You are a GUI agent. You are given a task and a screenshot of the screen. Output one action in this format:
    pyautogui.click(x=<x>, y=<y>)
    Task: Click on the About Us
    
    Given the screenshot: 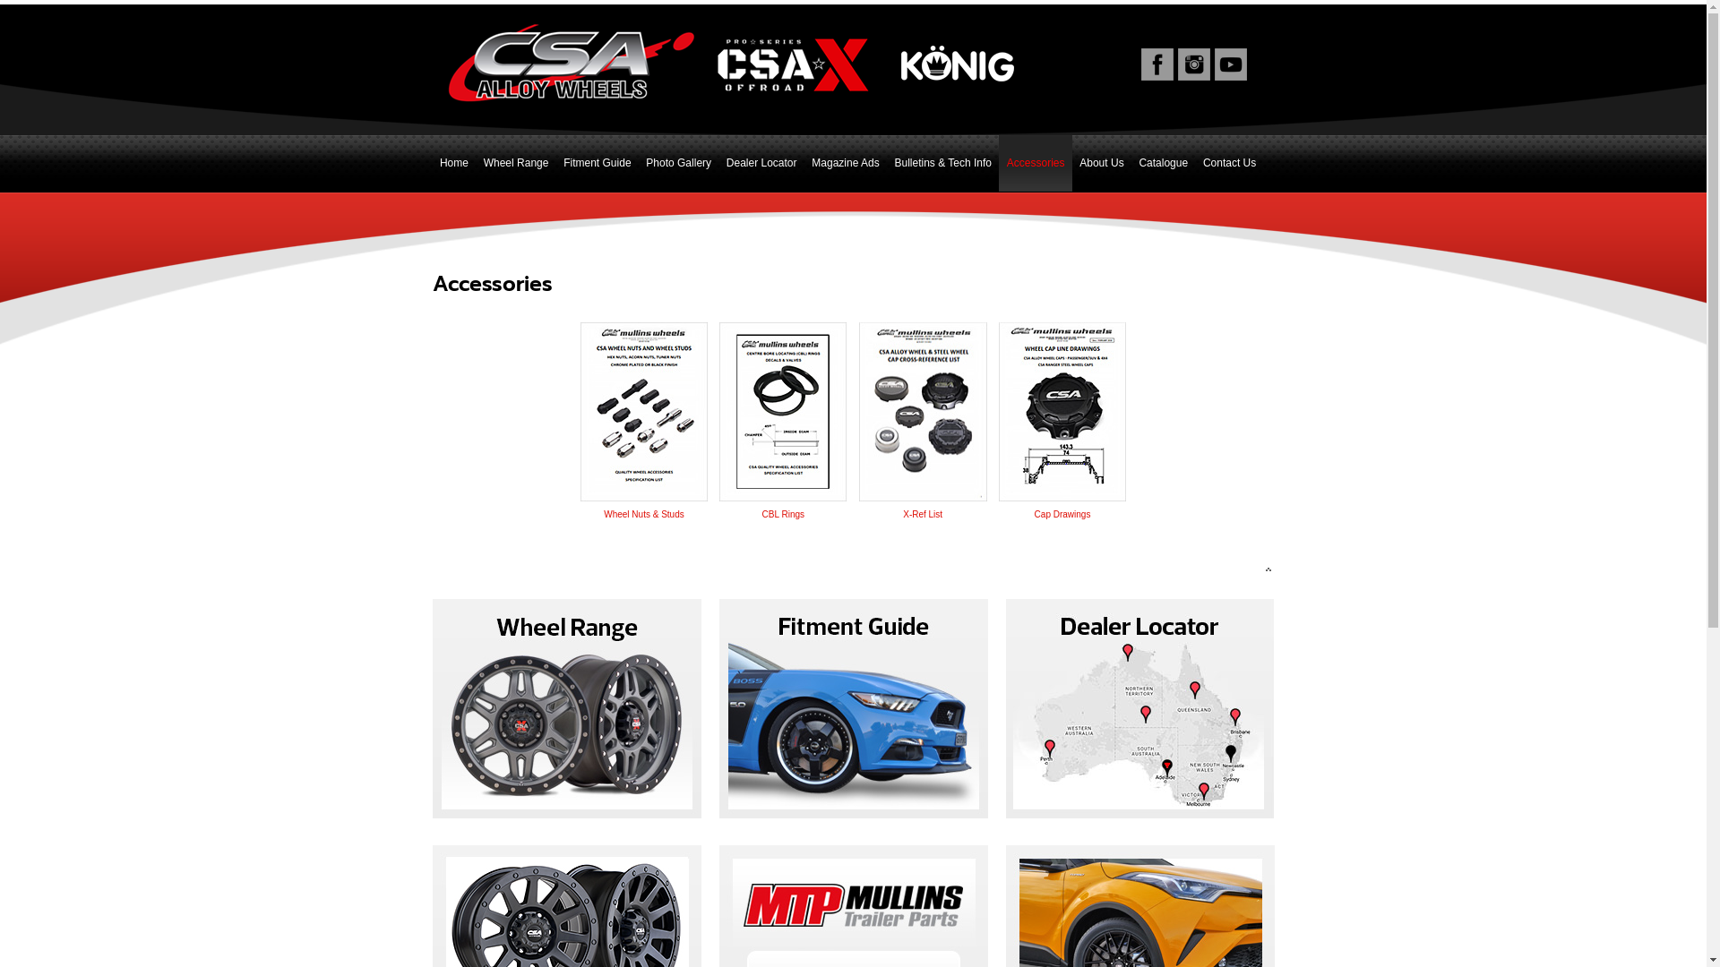 What is the action you would take?
    pyautogui.click(x=1102, y=164)
    